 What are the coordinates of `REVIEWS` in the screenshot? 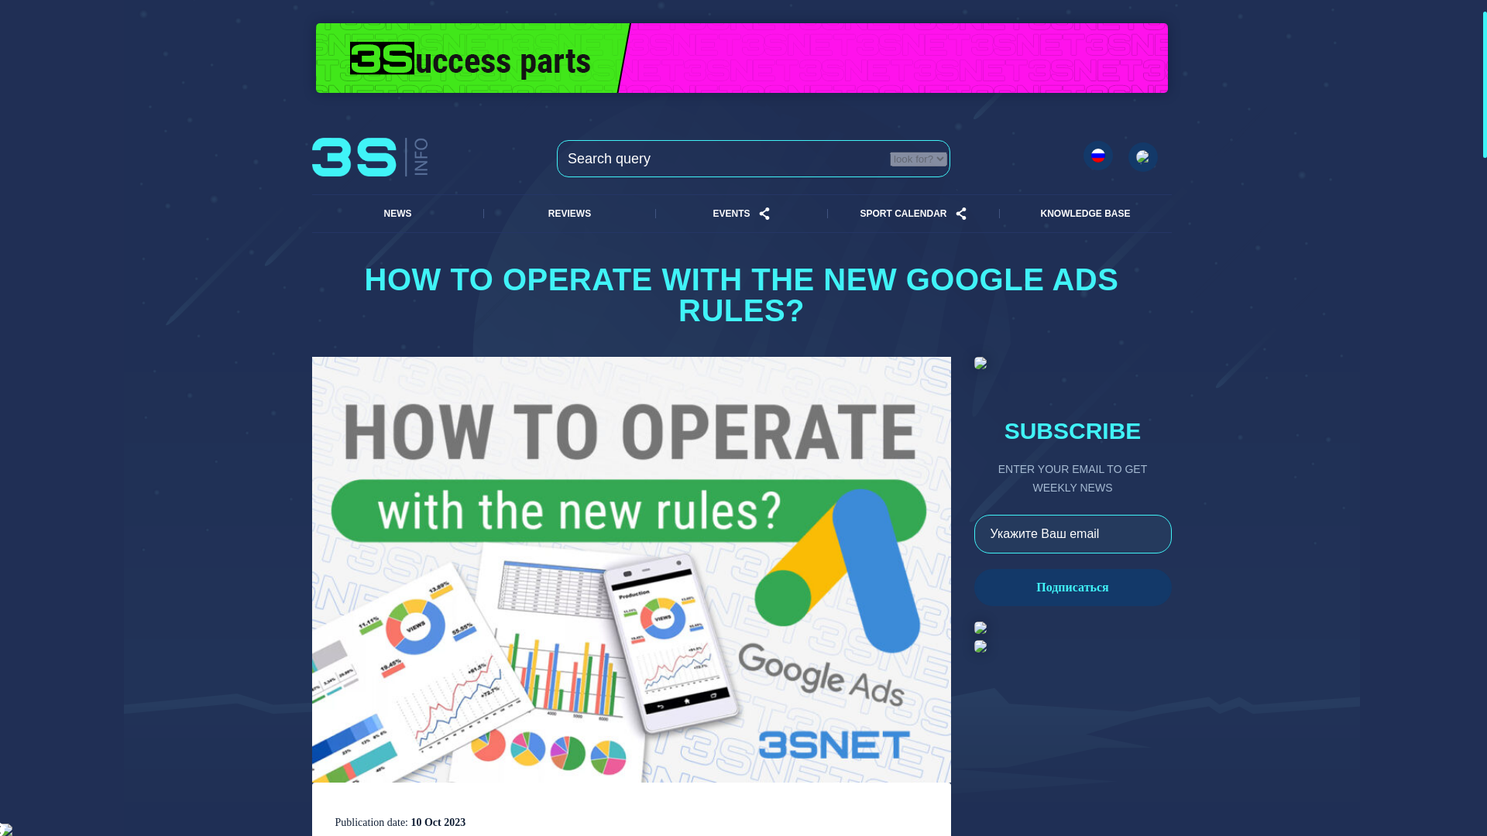 It's located at (569, 214).